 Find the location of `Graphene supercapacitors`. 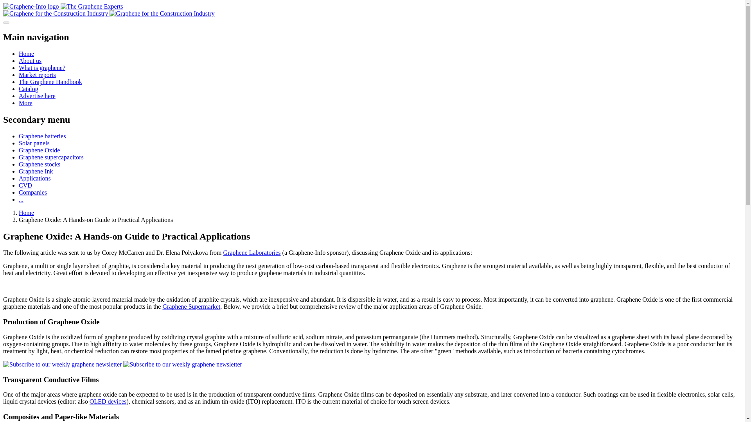

Graphene supercapacitors is located at coordinates (51, 157).